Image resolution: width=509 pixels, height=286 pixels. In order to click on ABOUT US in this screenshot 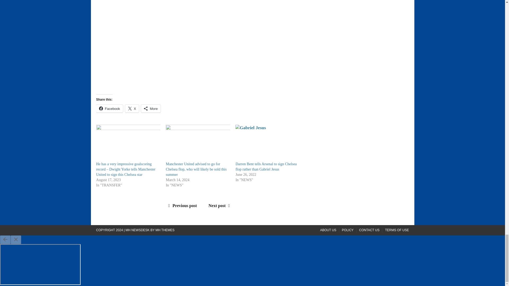, I will do `click(328, 230)`.